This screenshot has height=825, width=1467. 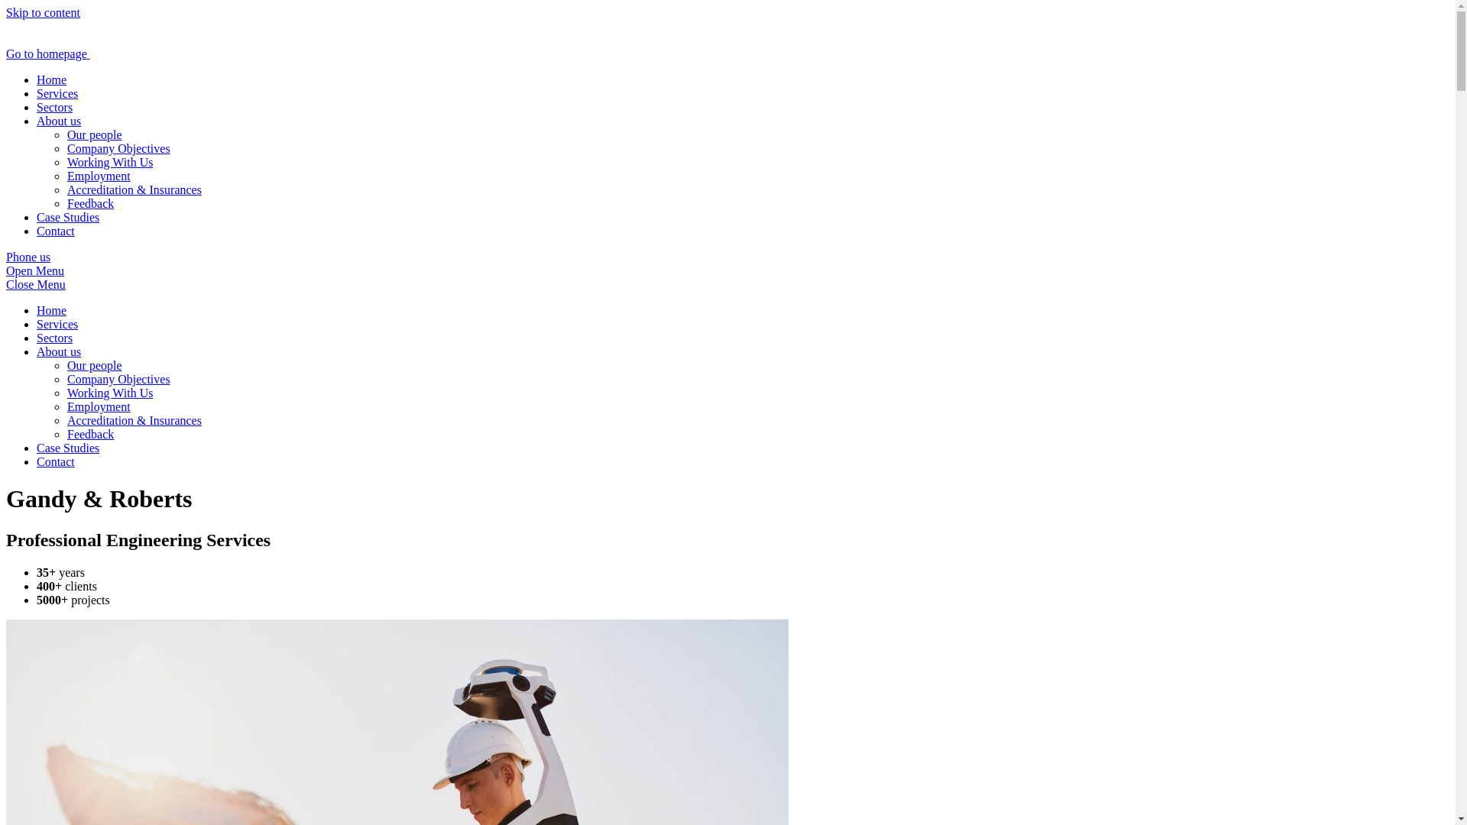 I want to click on Services, so click(x=57, y=93).